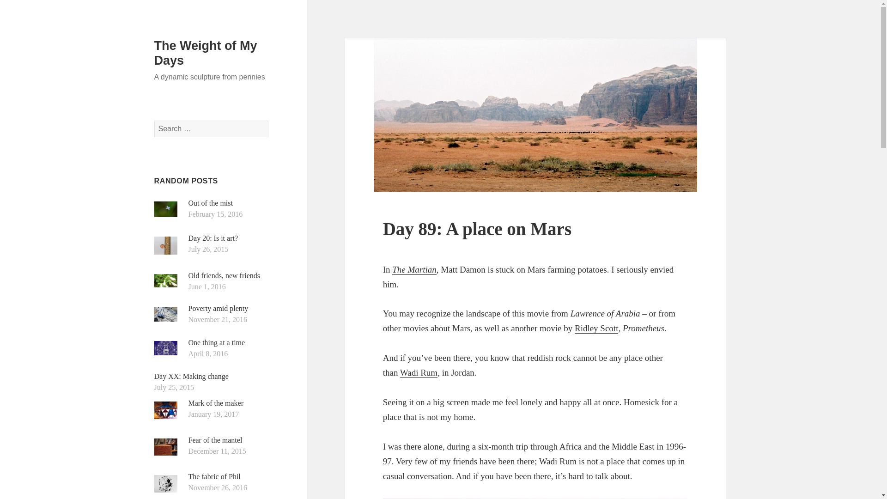 The width and height of the screenshot is (887, 499). I want to click on Mark of the maker, so click(216, 403).